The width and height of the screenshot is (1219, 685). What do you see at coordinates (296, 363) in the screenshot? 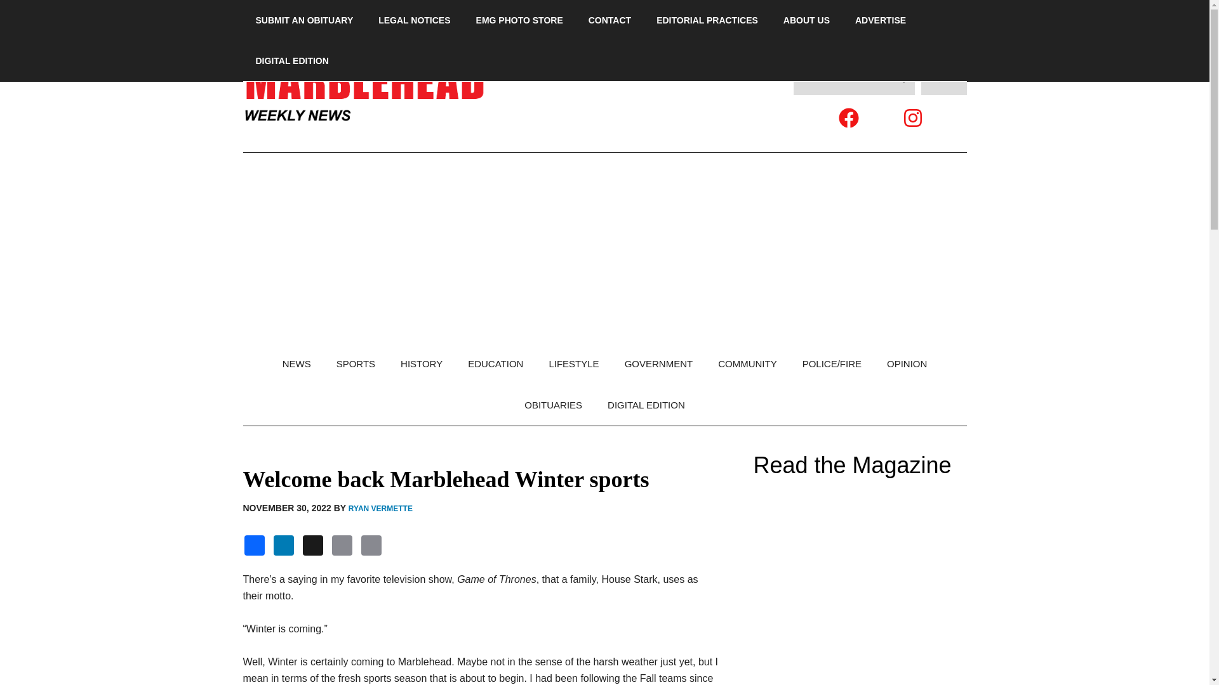
I see `NEWS` at bounding box center [296, 363].